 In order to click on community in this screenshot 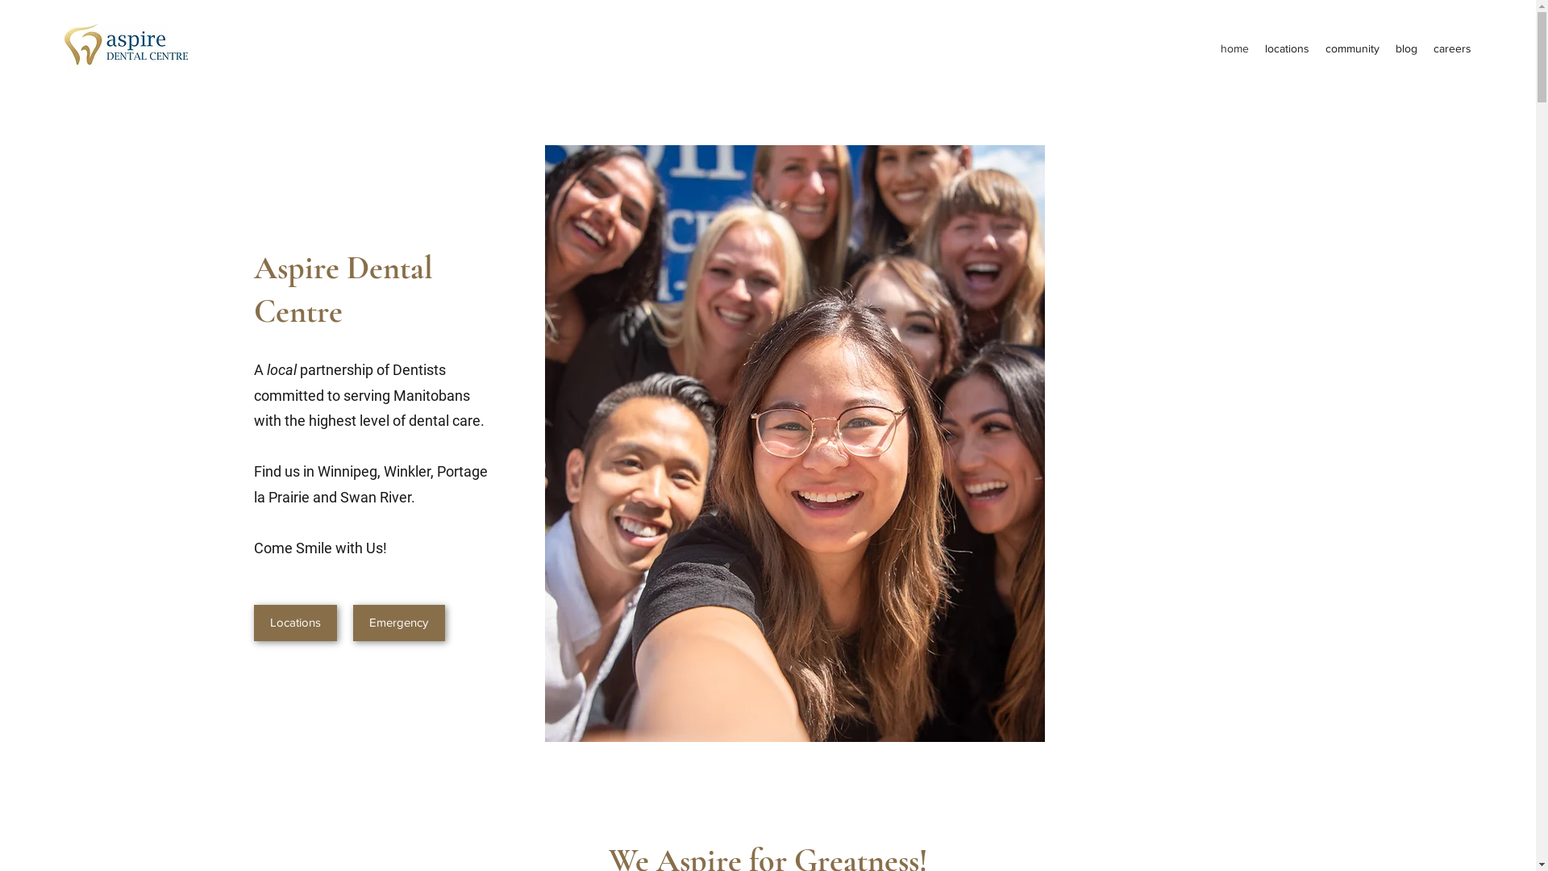, I will do `click(1353, 48)`.